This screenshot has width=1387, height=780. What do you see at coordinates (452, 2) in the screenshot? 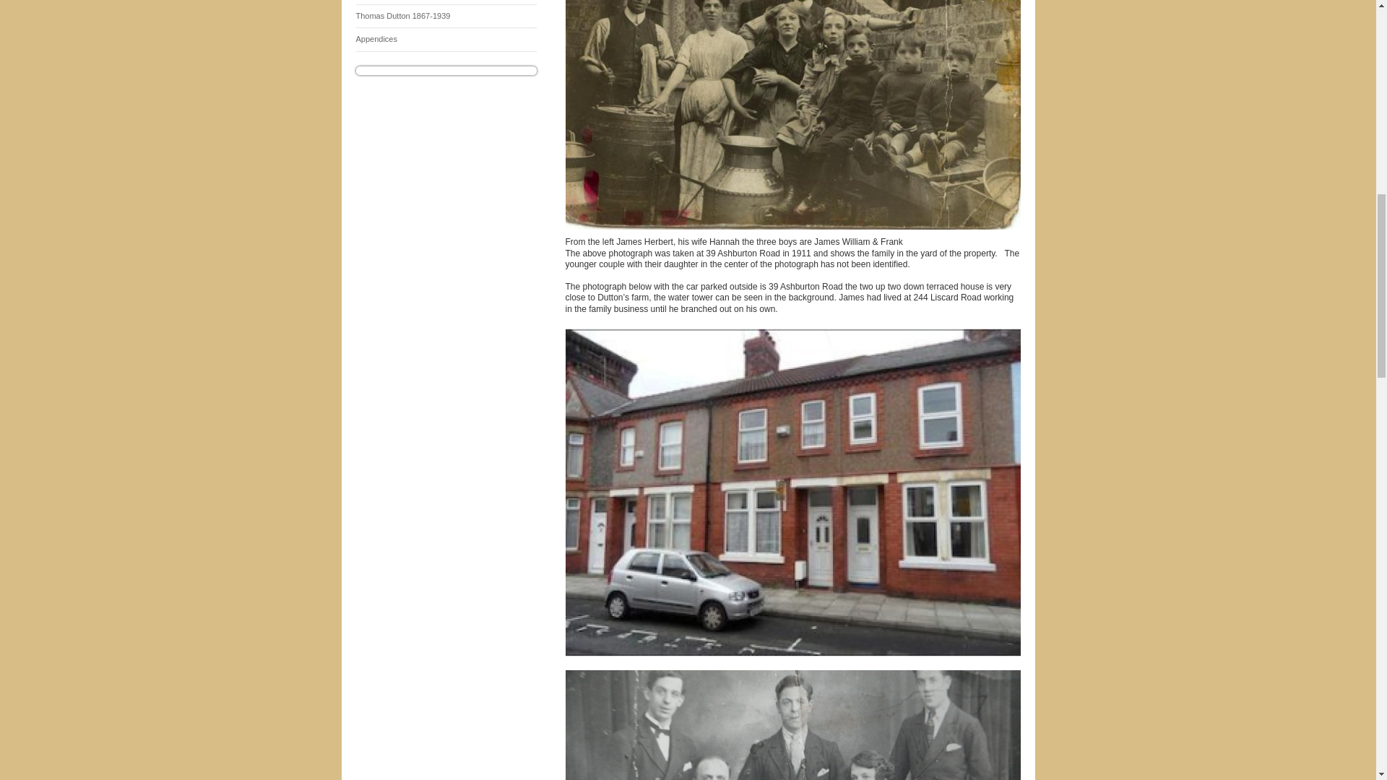
I see `James Herbert Dutton 1882-1945` at bounding box center [452, 2].